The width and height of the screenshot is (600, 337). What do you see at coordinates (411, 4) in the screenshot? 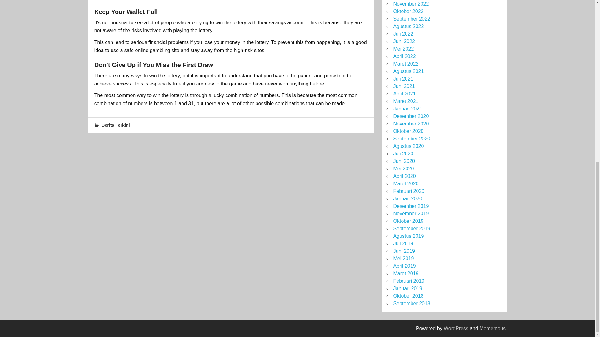
I see `November 2022` at bounding box center [411, 4].